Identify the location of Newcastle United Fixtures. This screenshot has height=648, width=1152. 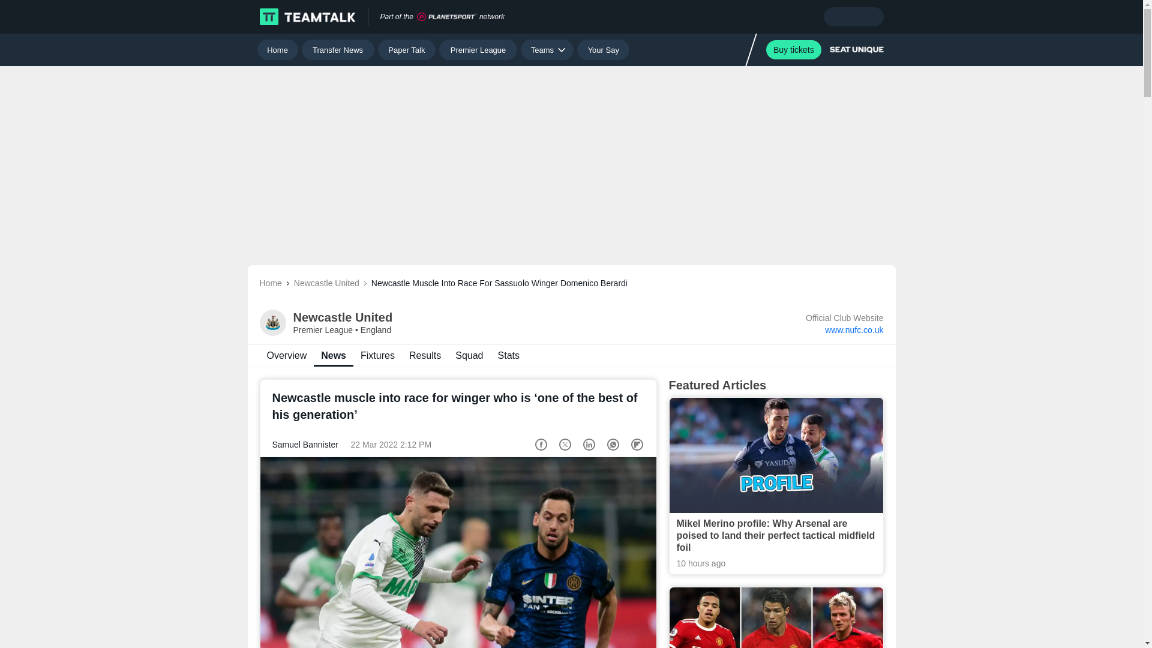
(407, 49).